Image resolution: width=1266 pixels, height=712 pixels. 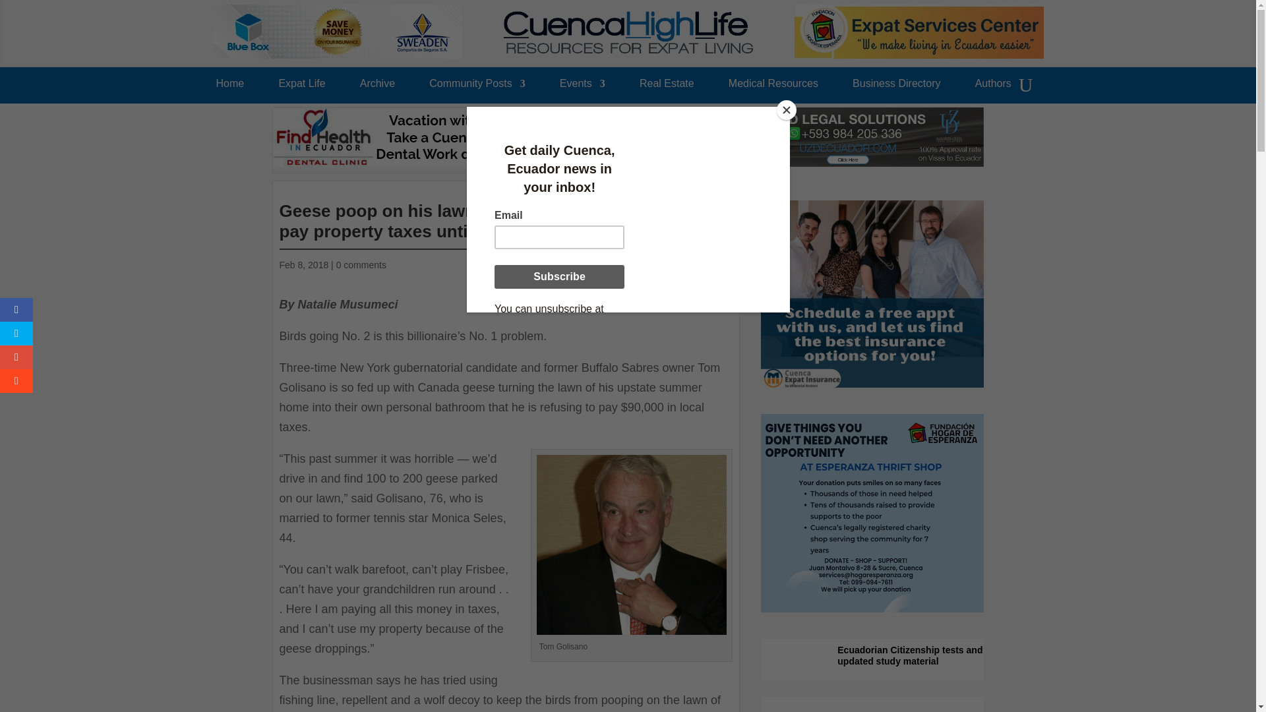 I want to click on Business Directory, so click(x=896, y=87).